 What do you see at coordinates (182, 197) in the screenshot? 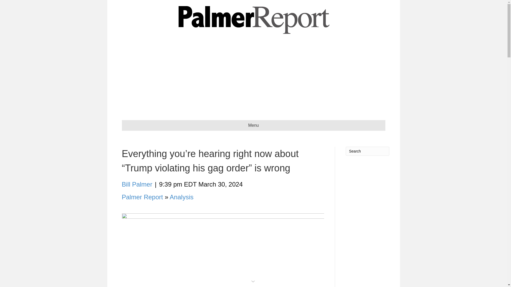
I see `Analysis` at bounding box center [182, 197].